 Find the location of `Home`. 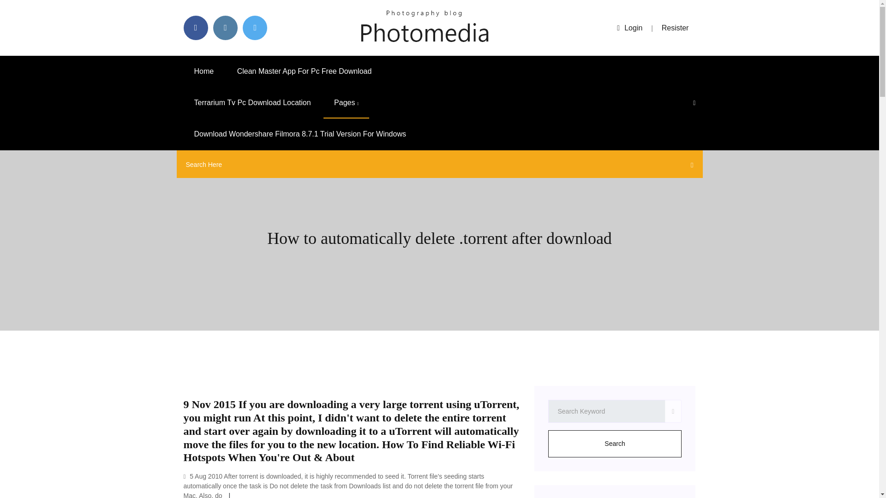

Home is located at coordinates (204, 71).